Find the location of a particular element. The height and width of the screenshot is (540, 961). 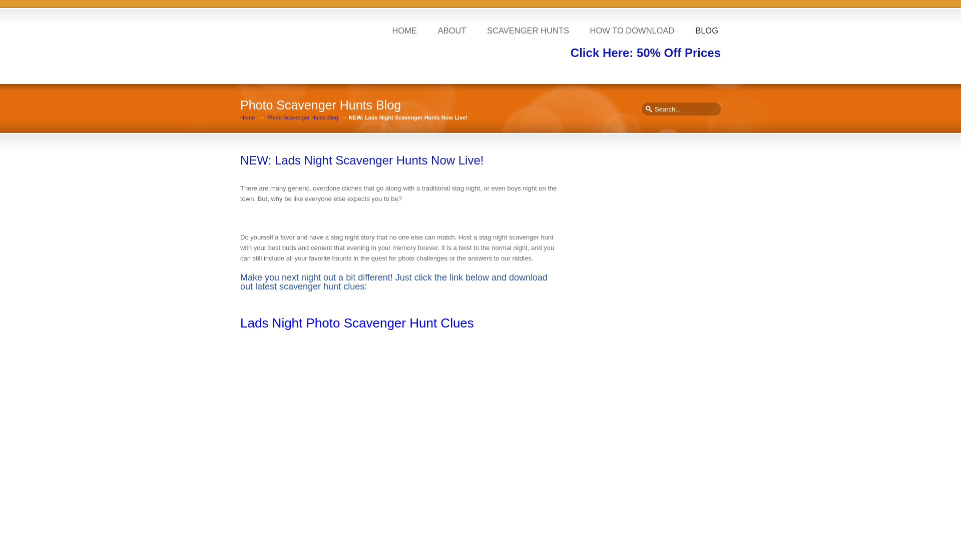

ABOUT is located at coordinates (451, 30).